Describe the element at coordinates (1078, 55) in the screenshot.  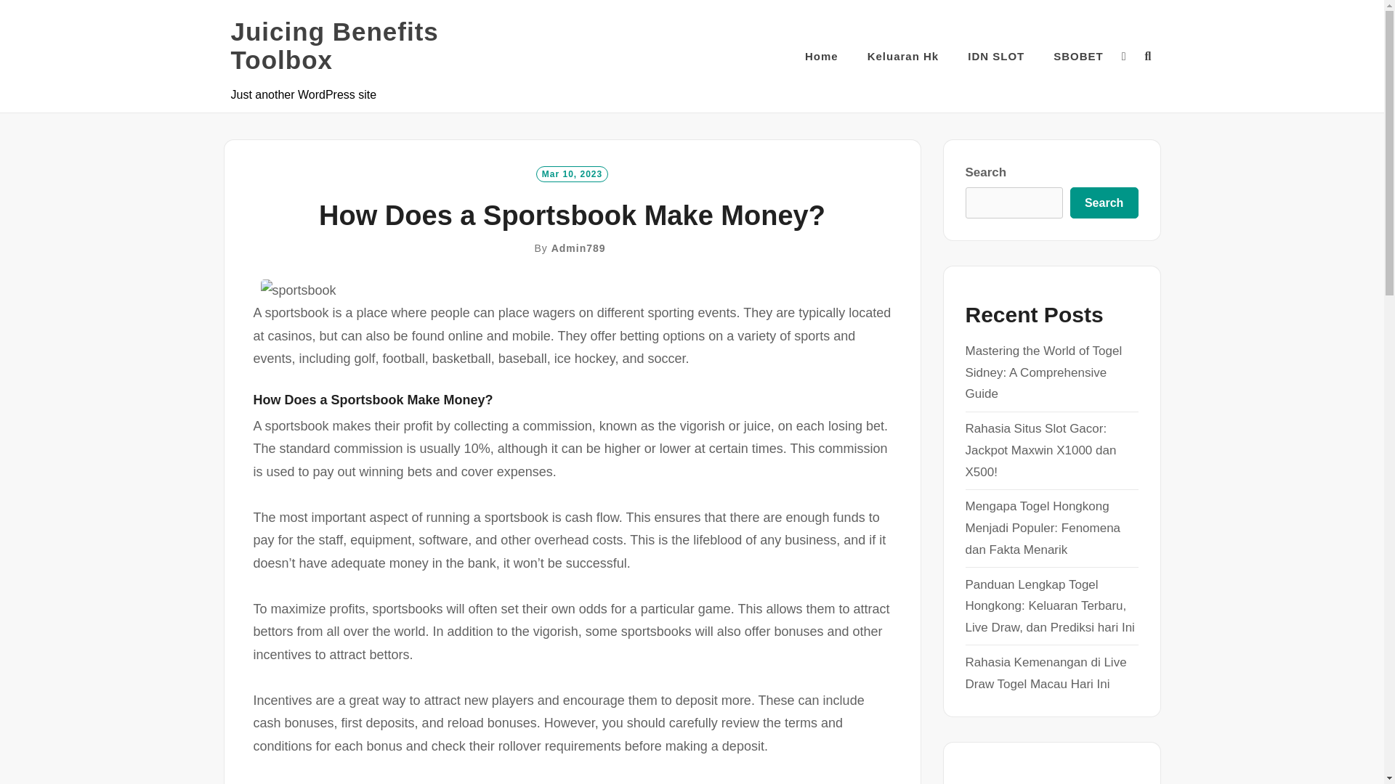
I see `SBOBET` at that location.